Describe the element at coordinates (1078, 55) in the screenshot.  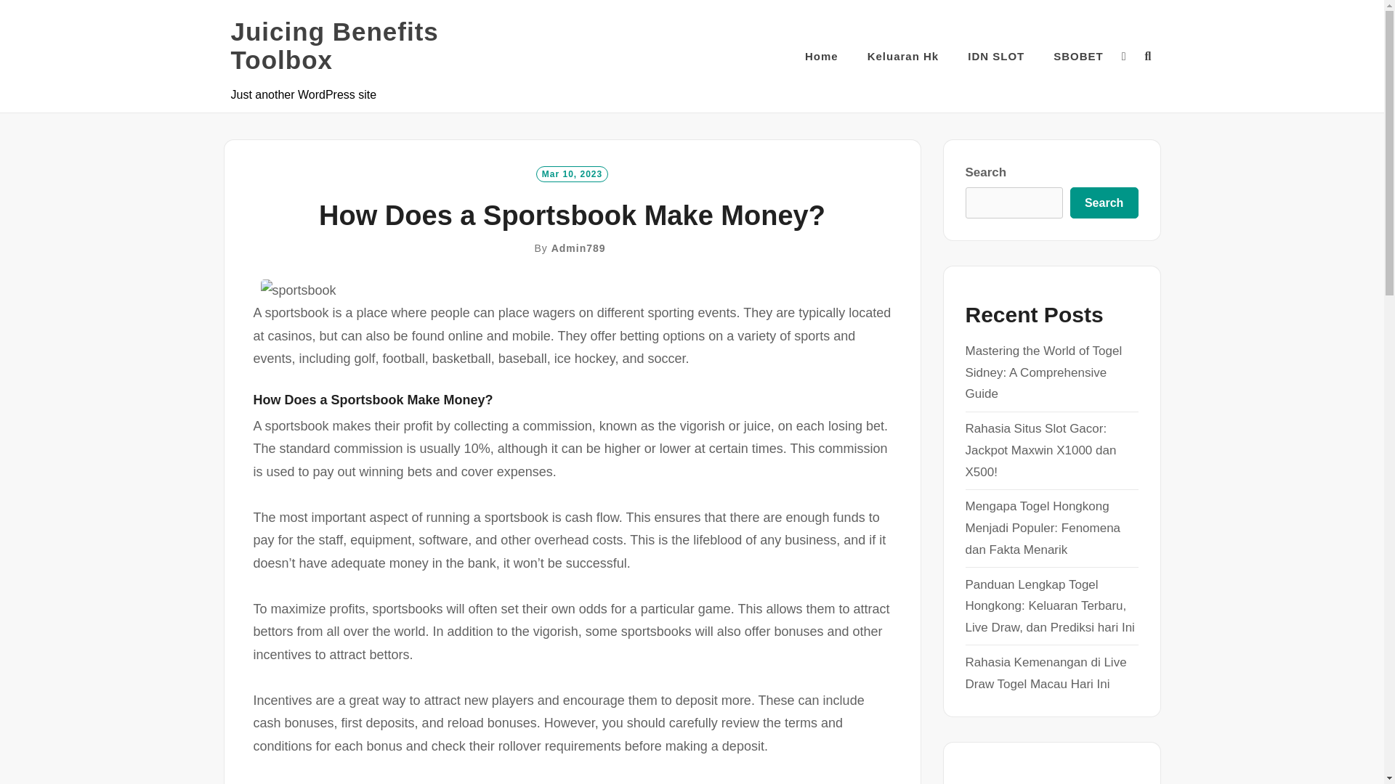
I see `SBOBET` at that location.